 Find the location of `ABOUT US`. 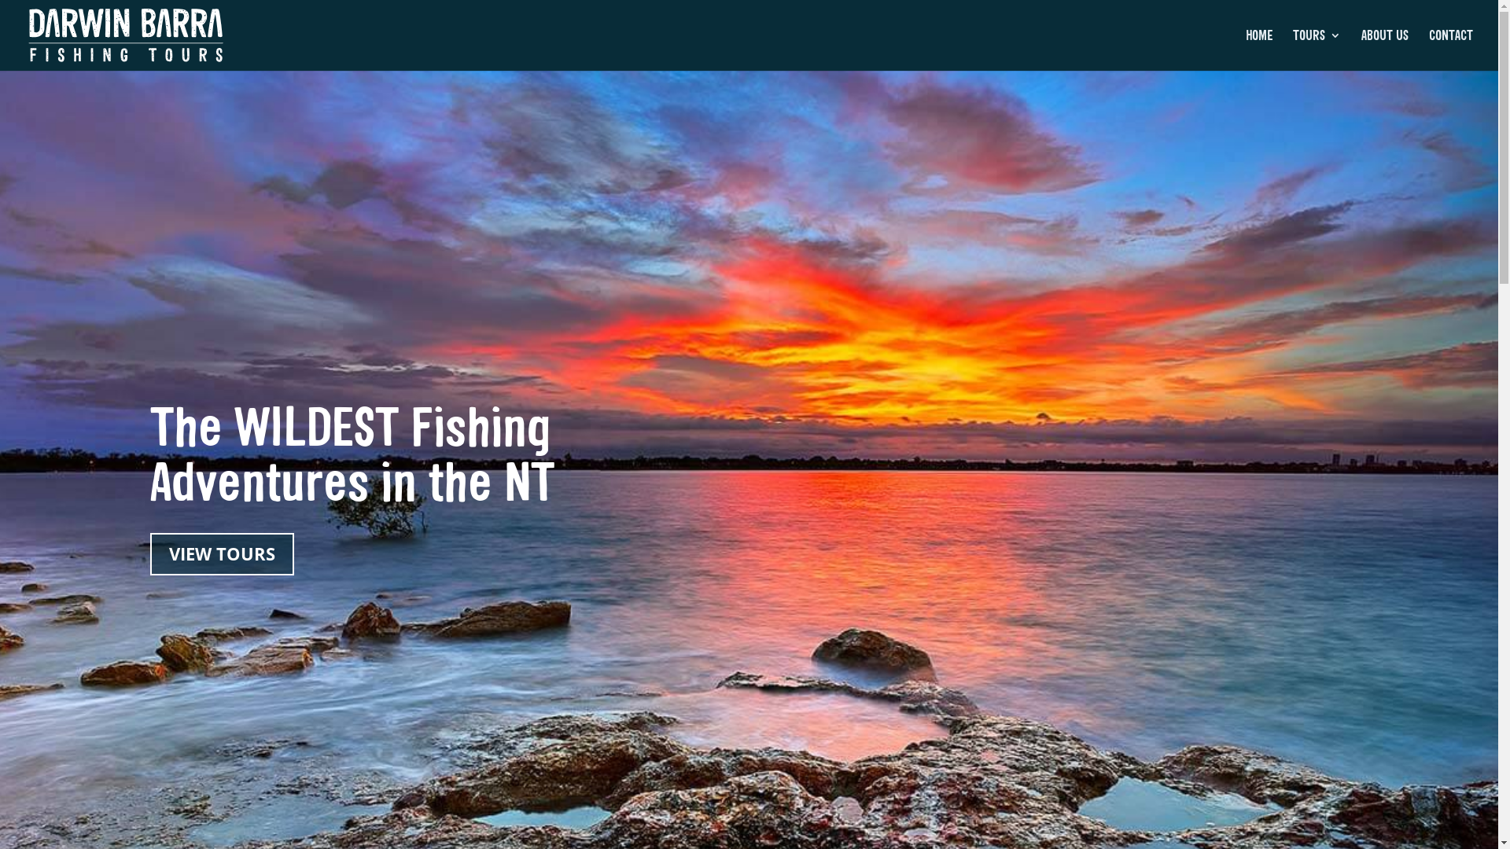

ABOUT US is located at coordinates (1385, 50).